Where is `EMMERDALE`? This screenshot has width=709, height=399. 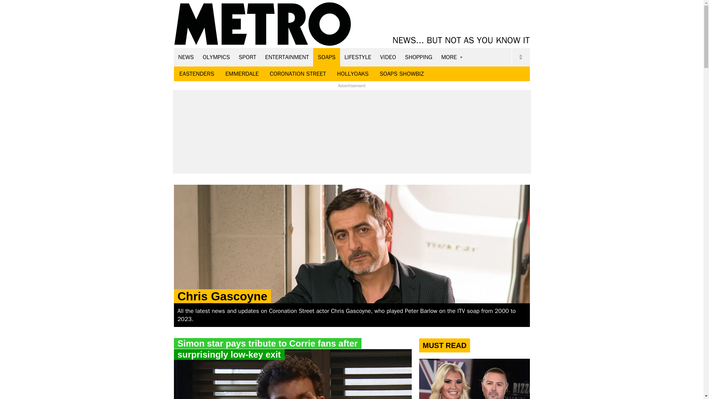 EMMERDALE is located at coordinates (242, 74).